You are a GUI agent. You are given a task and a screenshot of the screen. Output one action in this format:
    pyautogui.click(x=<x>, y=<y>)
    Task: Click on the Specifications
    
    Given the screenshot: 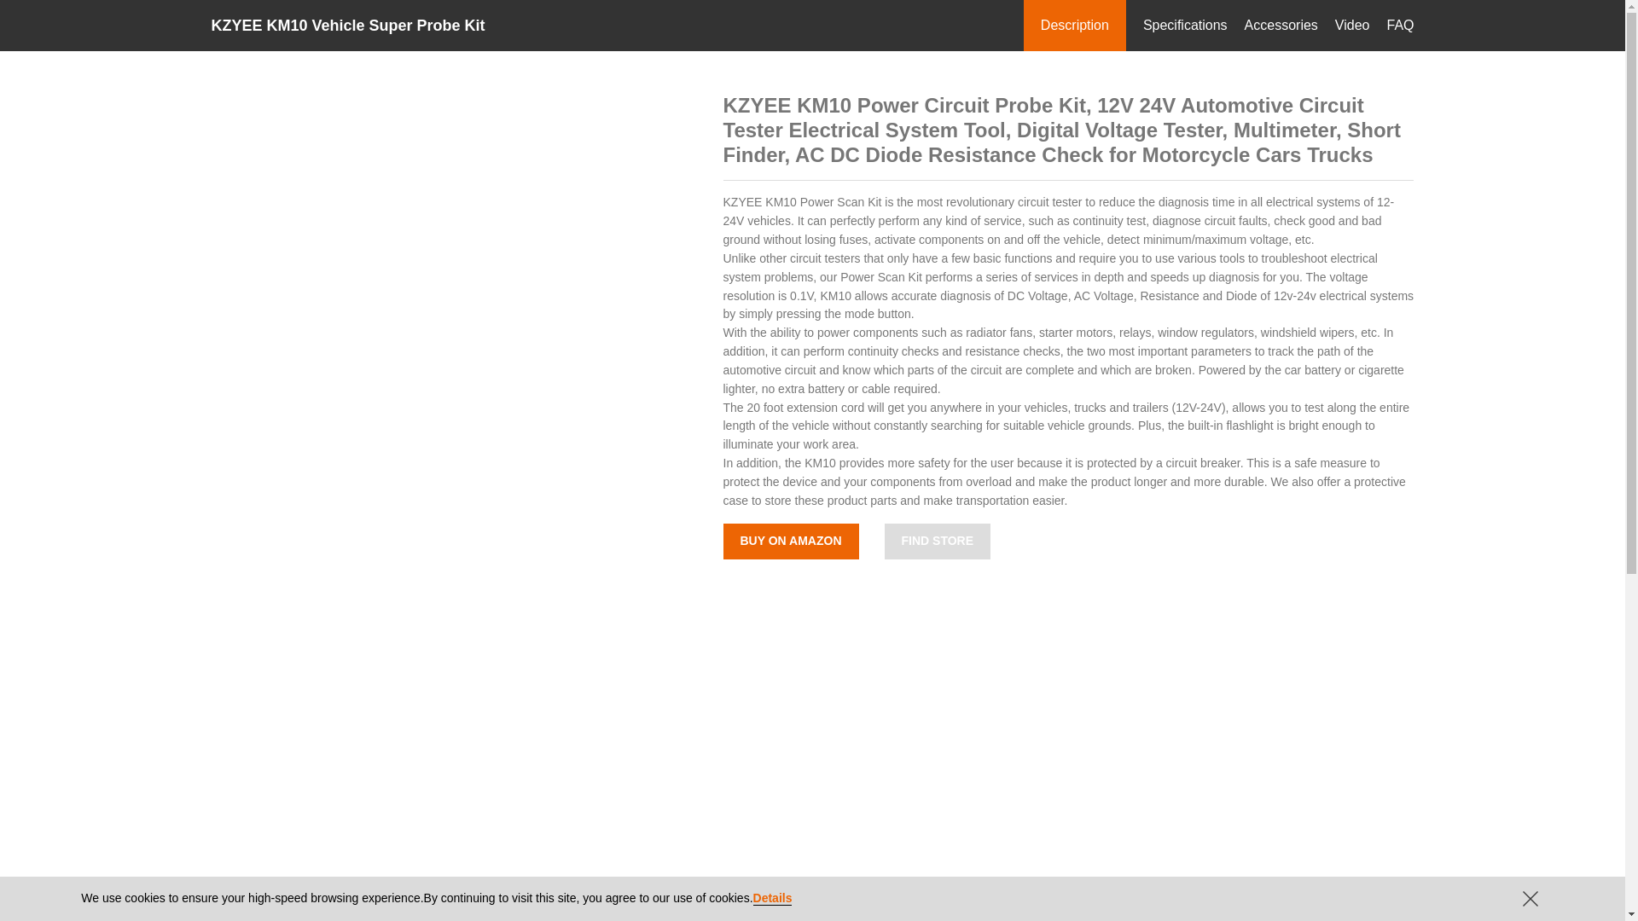 What is the action you would take?
    pyautogui.click(x=1185, y=26)
    